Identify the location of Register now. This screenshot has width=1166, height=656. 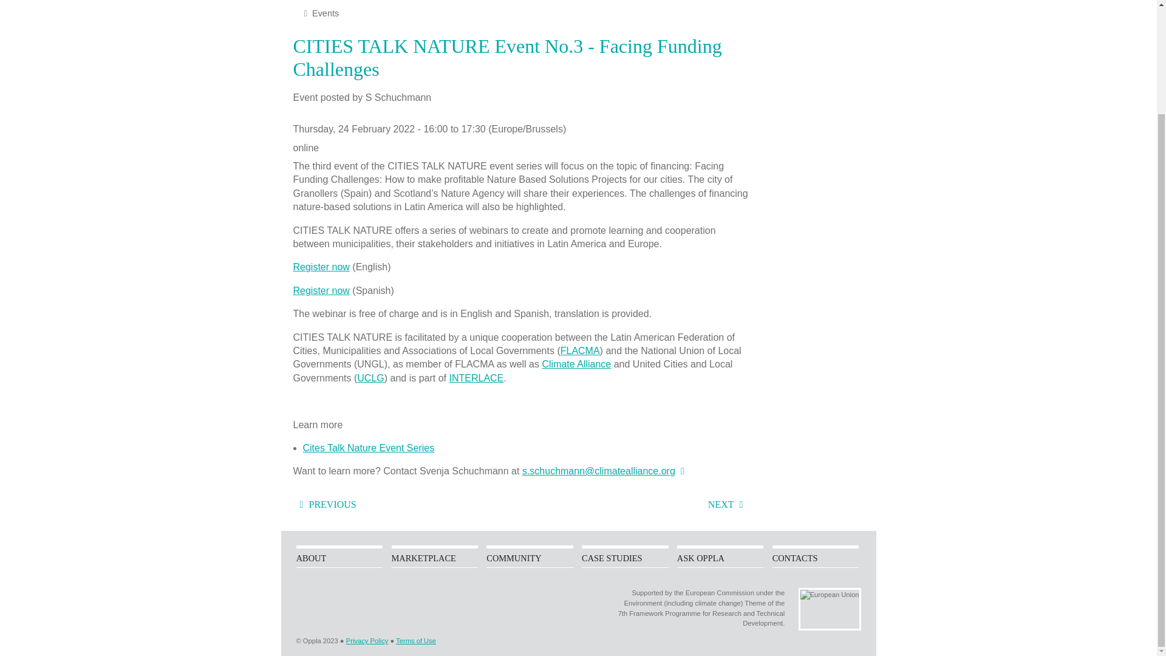
(321, 290).